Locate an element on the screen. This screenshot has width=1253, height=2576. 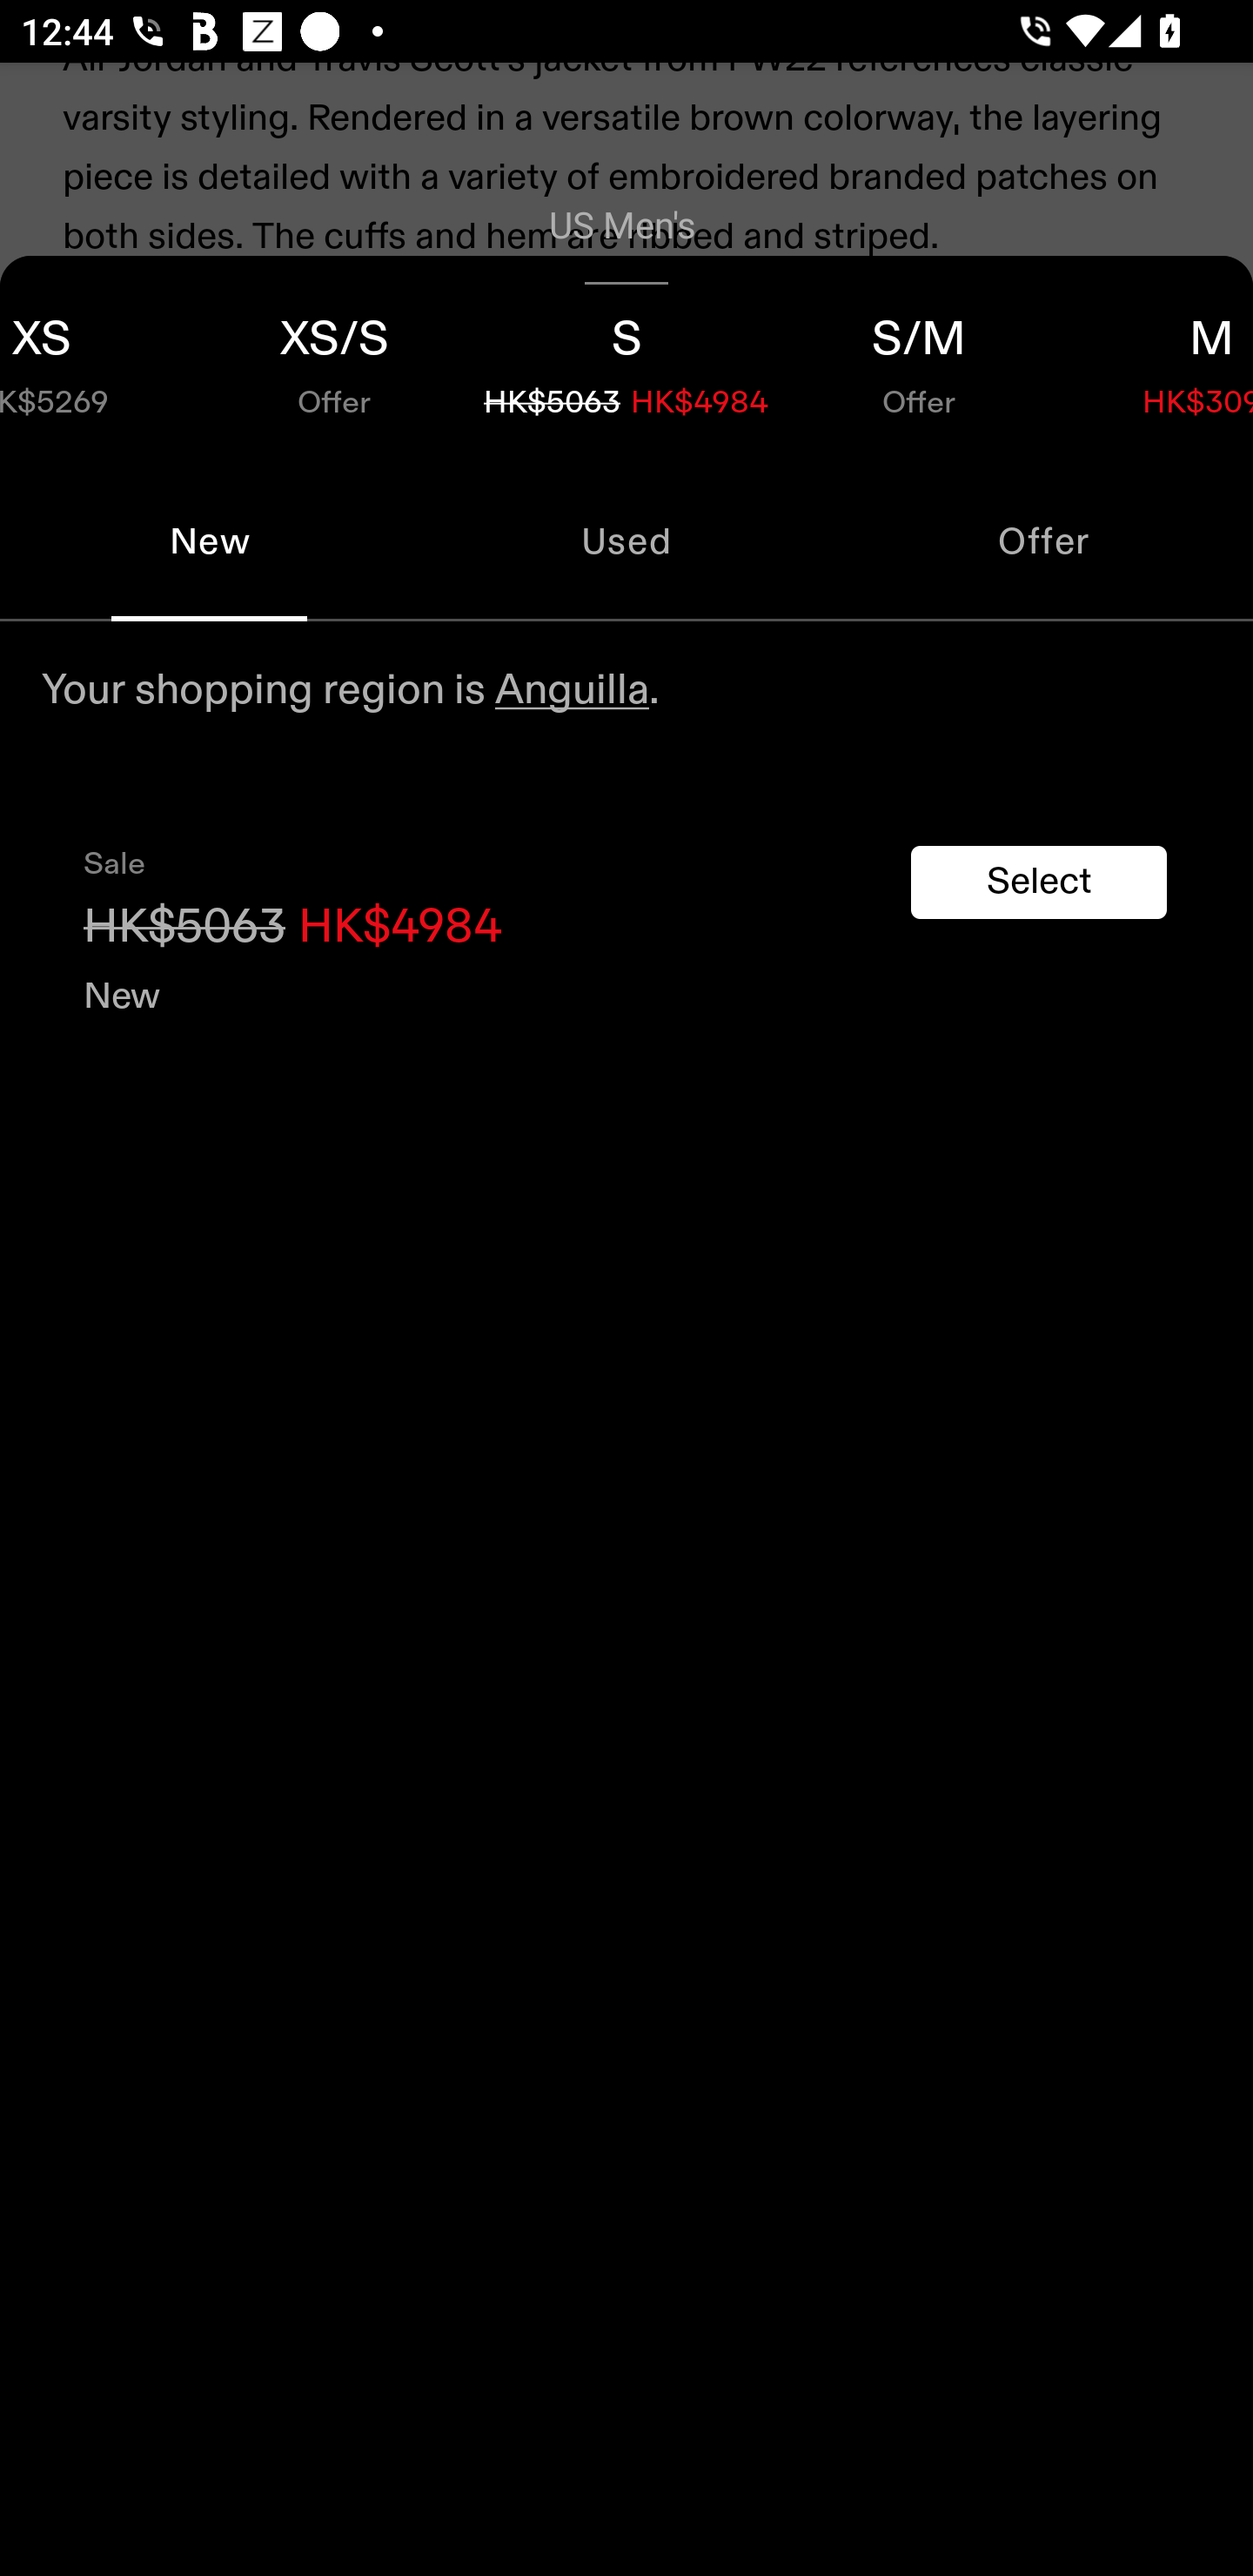
S HK$5063 HK$4984 is located at coordinates (626, 359).